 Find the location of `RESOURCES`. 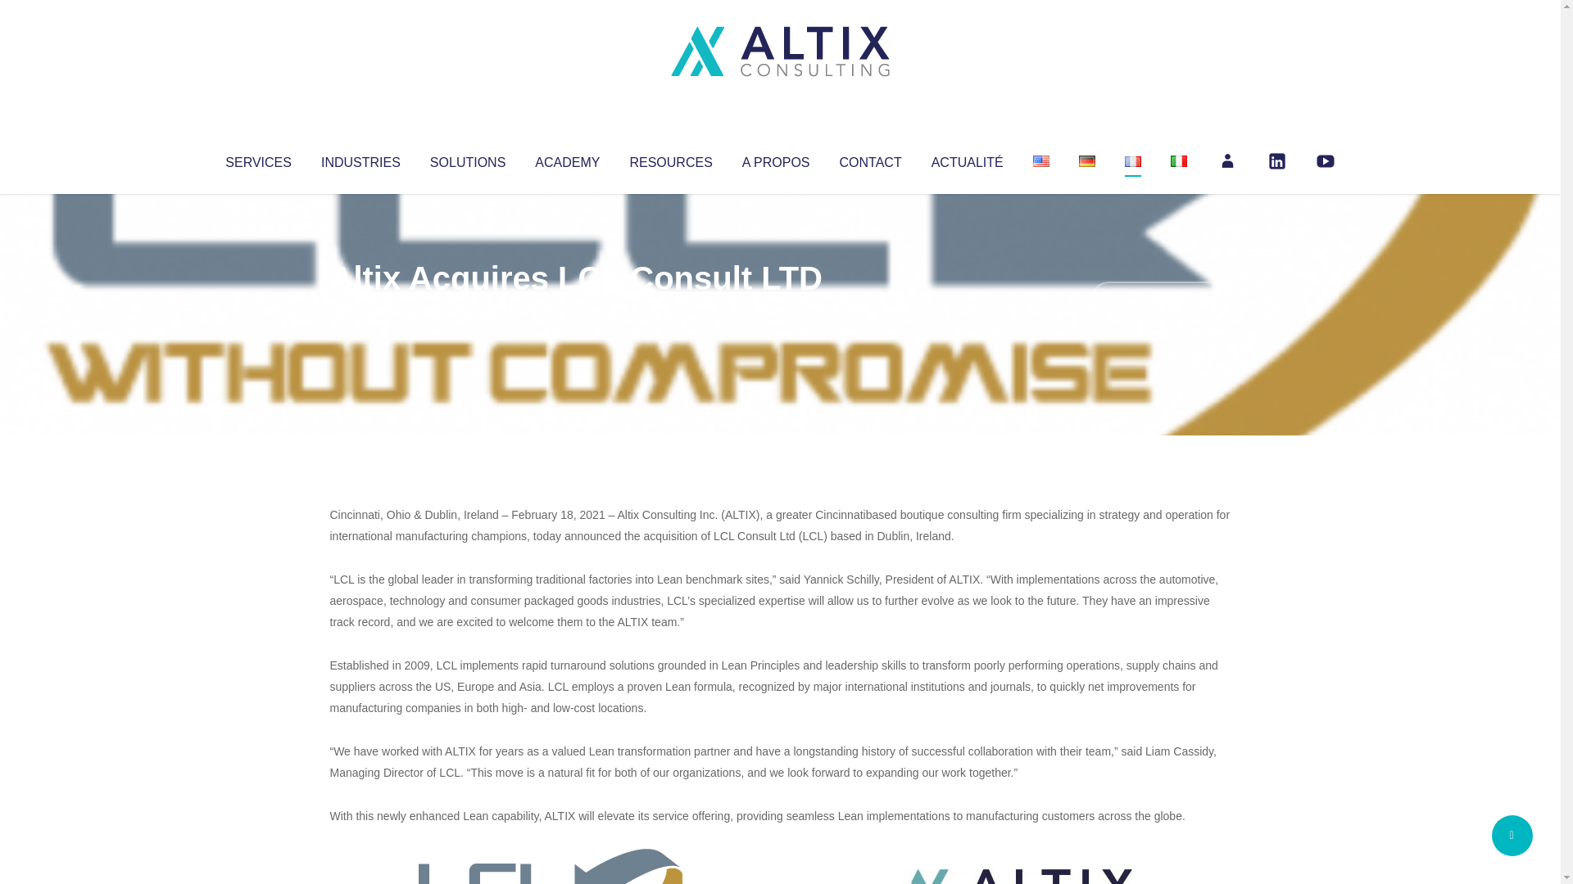

RESOURCES is located at coordinates (670, 159).